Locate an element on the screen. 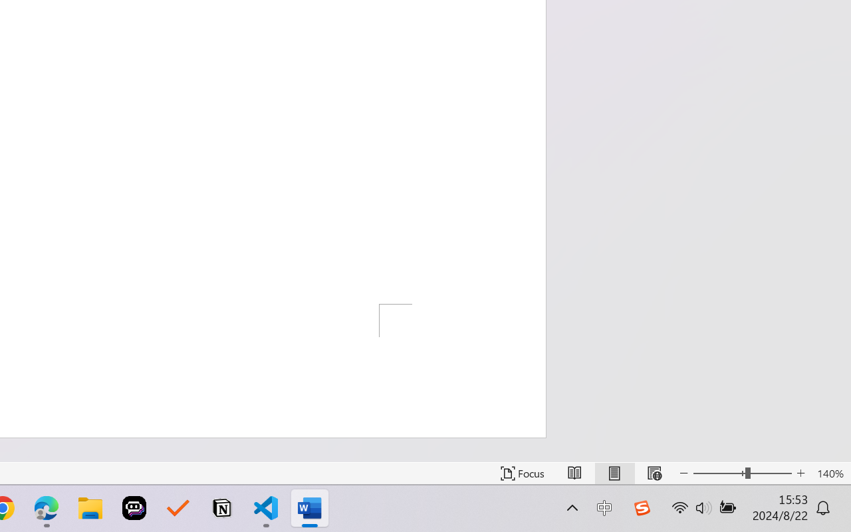  Focus  is located at coordinates (523, 473).